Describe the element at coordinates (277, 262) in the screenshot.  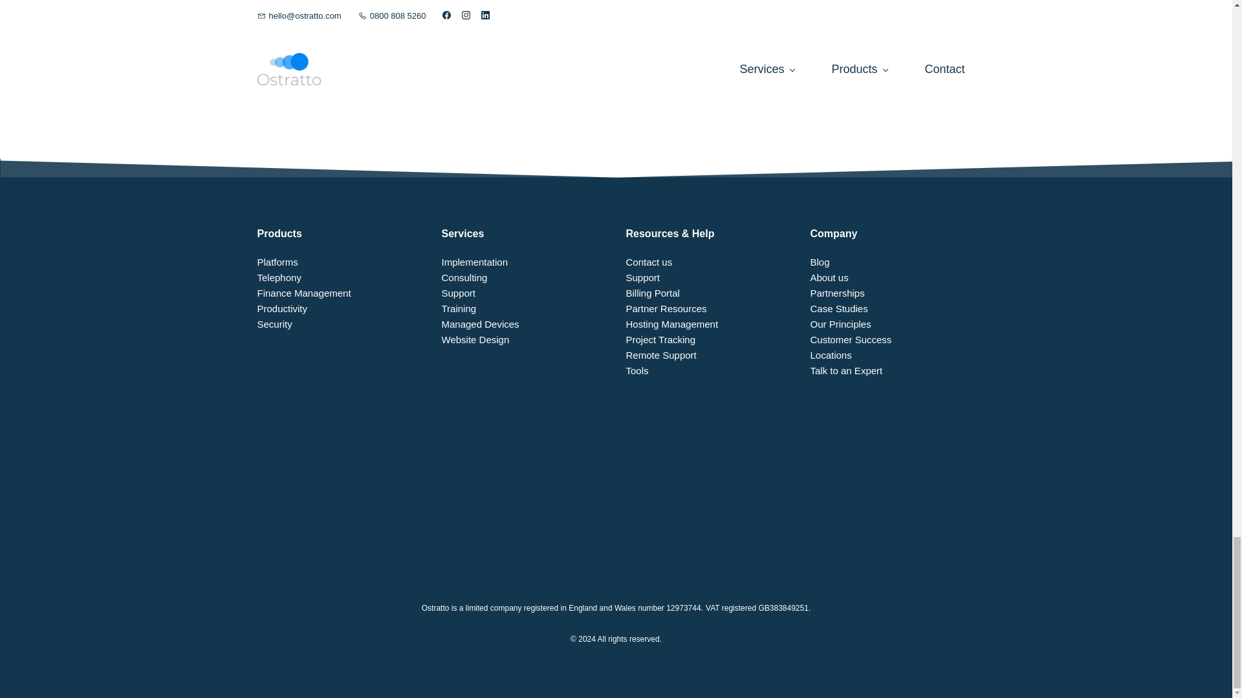
I see `Platforms` at that location.